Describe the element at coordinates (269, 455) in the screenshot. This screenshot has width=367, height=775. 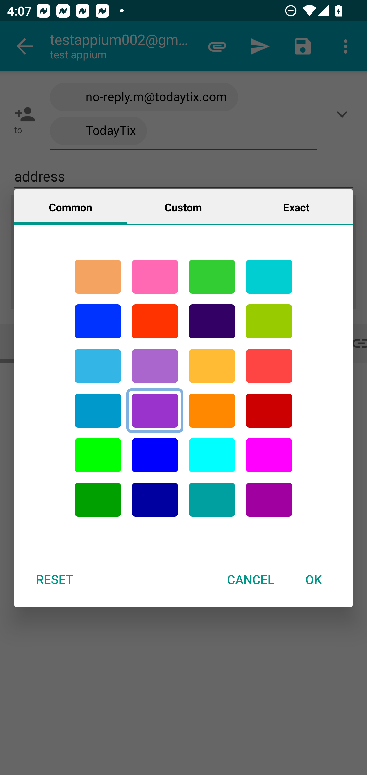
I see `Light purple` at that location.